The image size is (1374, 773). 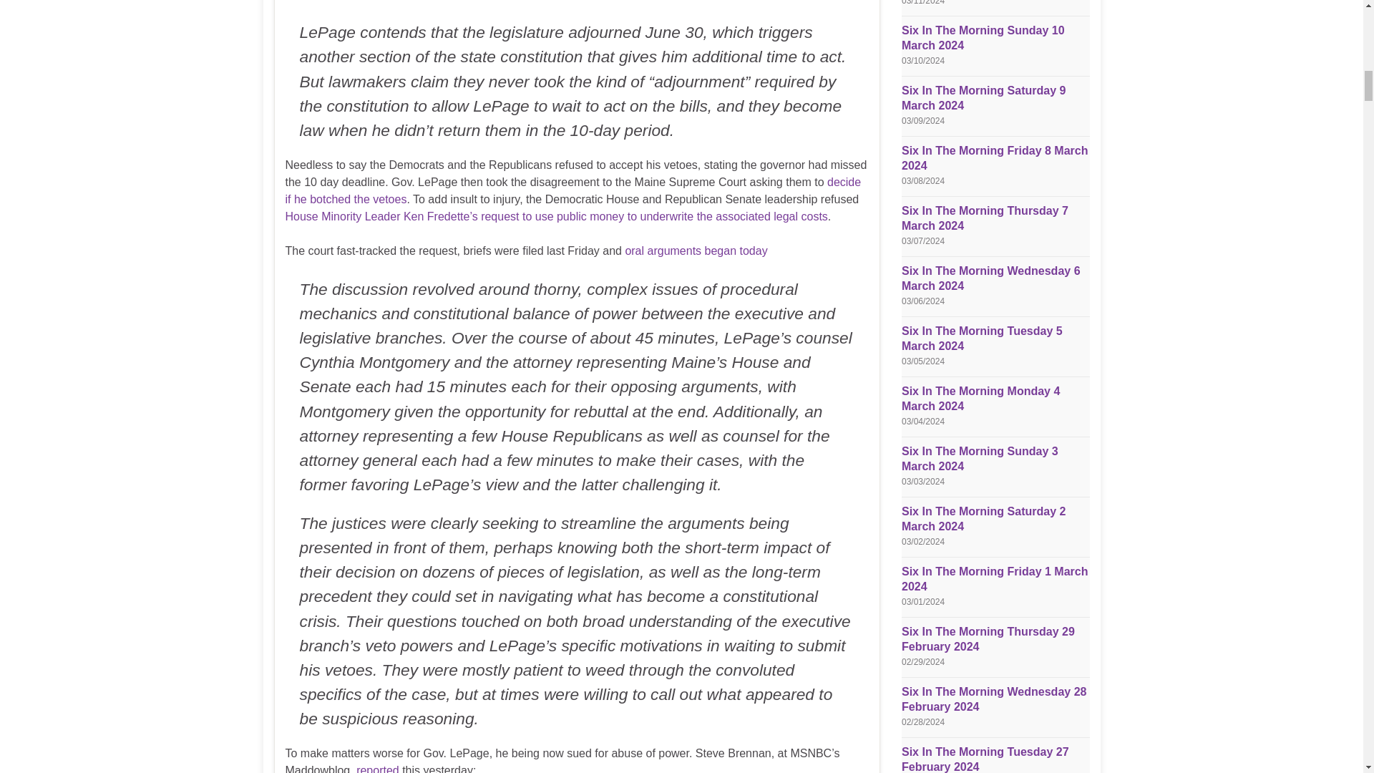 What do you see at coordinates (696, 251) in the screenshot?
I see `oral arguments began today` at bounding box center [696, 251].